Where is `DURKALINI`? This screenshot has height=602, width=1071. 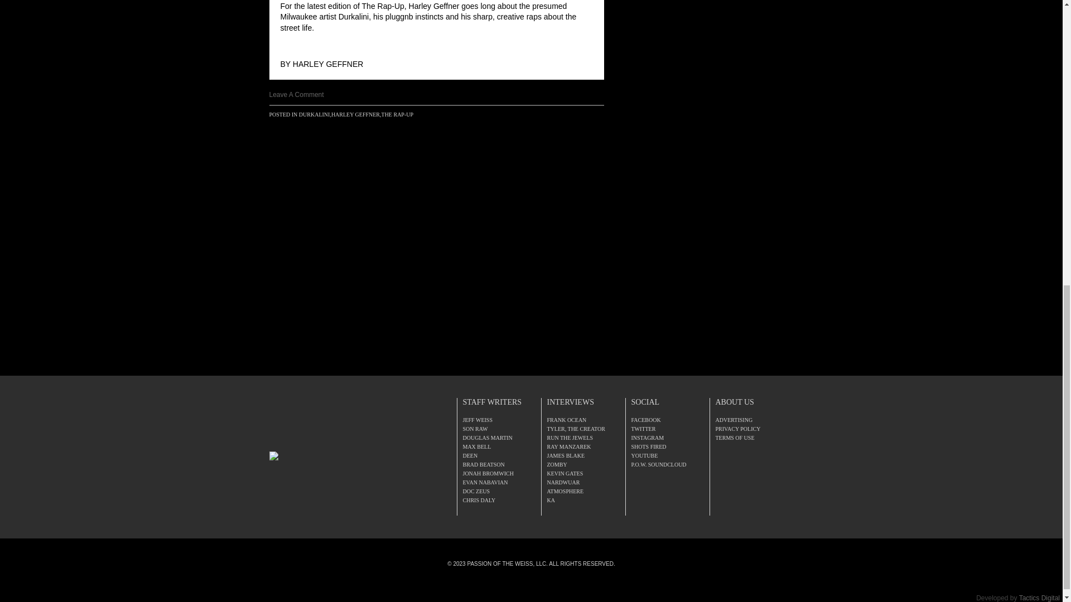 DURKALINI is located at coordinates (314, 114).